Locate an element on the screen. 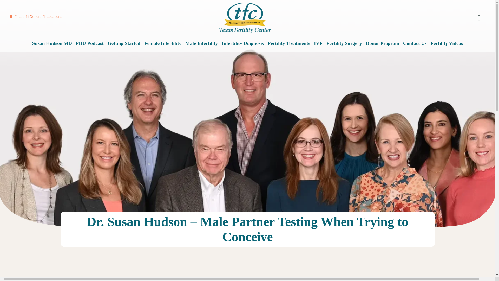 The image size is (499, 281). Fertility Surgery is located at coordinates (344, 44).